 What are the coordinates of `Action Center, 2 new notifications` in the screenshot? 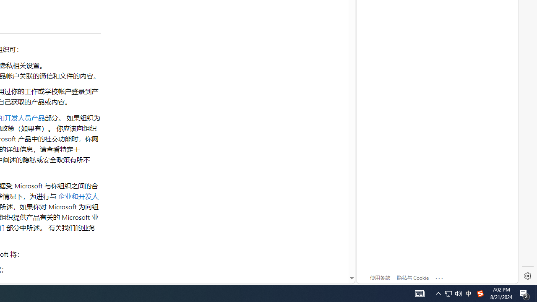 It's located at (524, 294).